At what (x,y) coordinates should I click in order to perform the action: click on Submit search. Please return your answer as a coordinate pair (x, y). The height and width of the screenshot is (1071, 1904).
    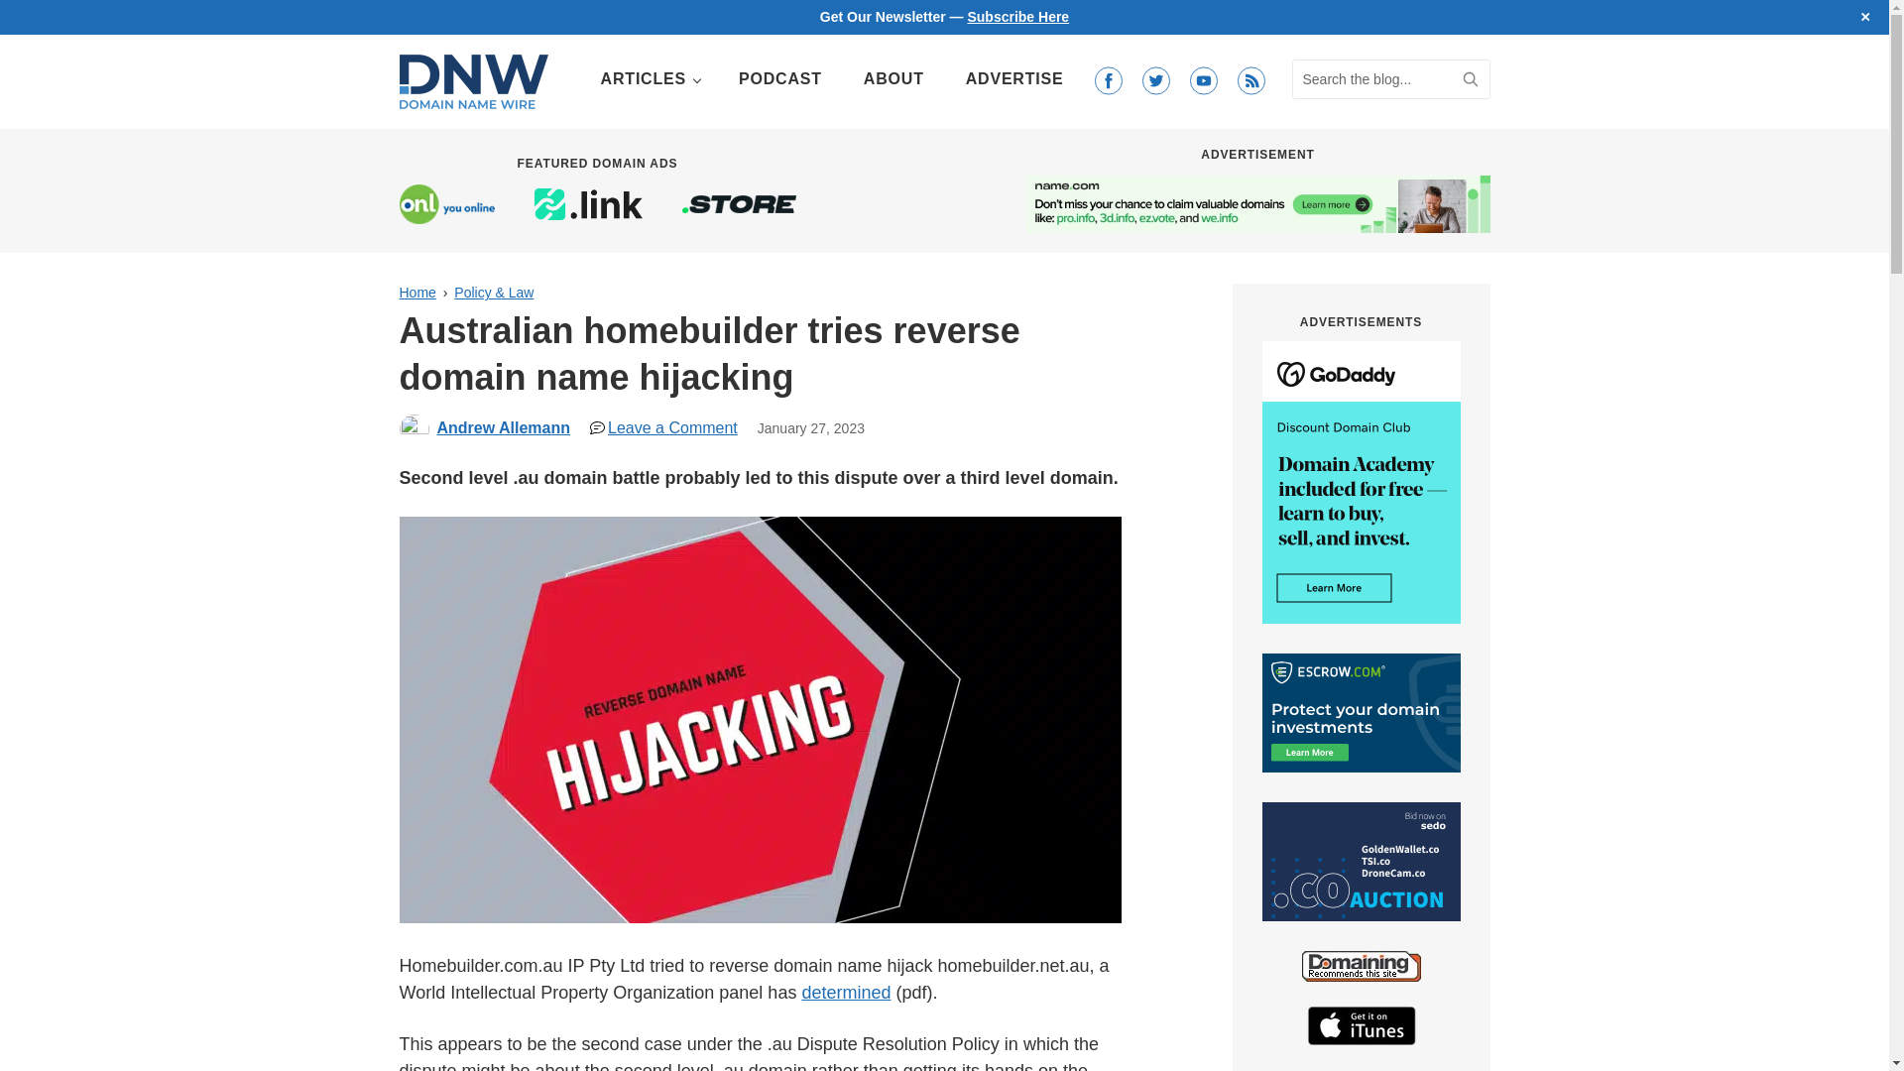
    Looking at the image, I should click on (1470, 79).